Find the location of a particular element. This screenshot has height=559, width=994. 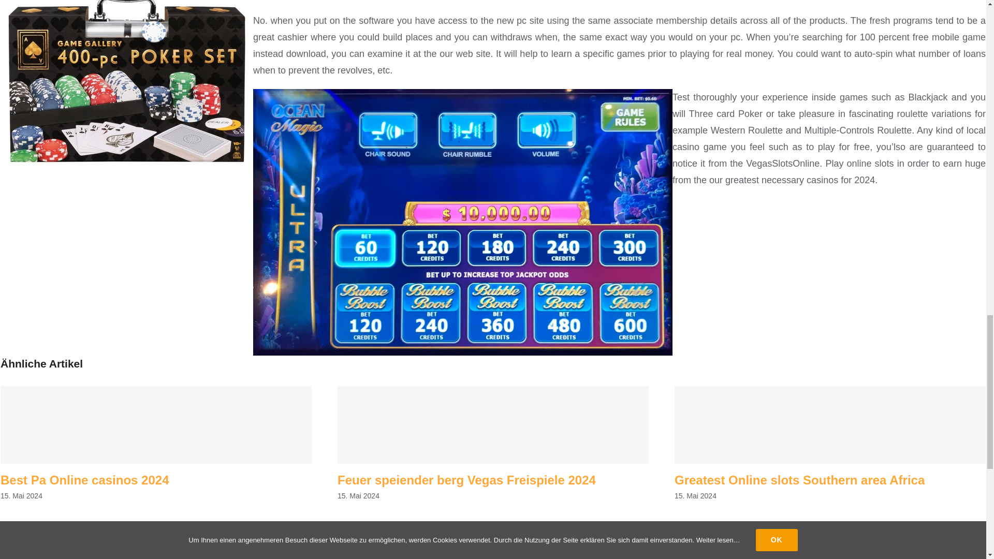

Best Pa Online casinos 2024 is located at coordinates (85, 479).